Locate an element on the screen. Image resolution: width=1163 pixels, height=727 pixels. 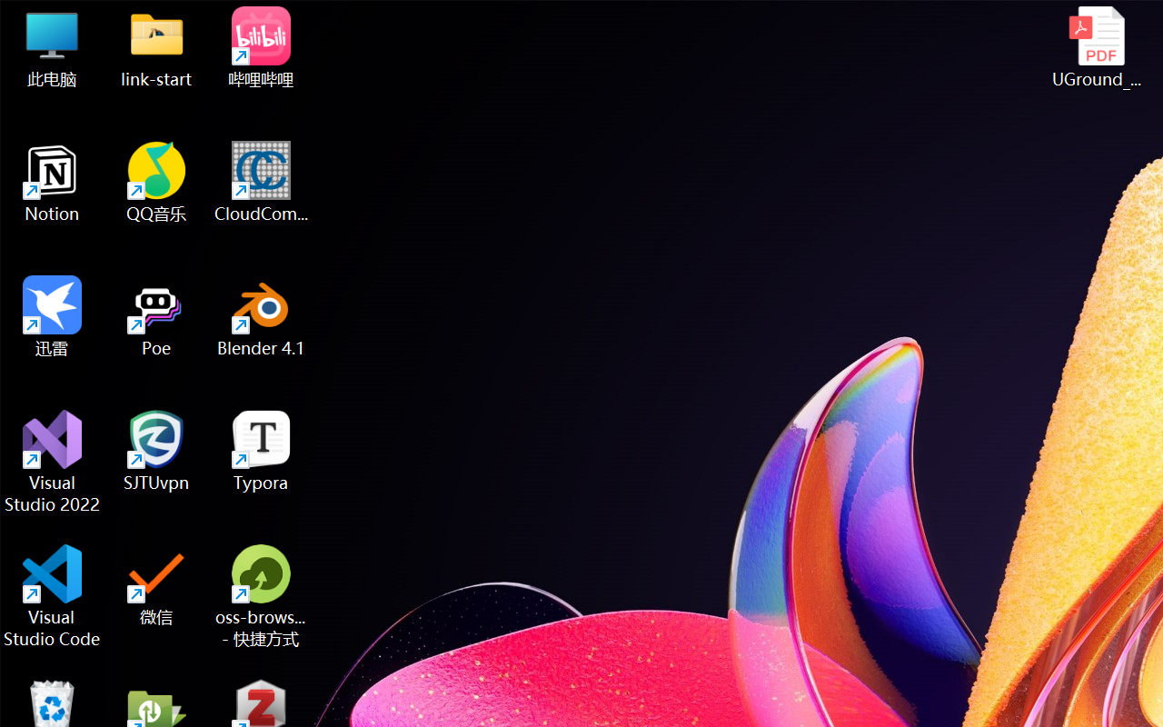
CloudCompare is located at coordinates (262, 182).